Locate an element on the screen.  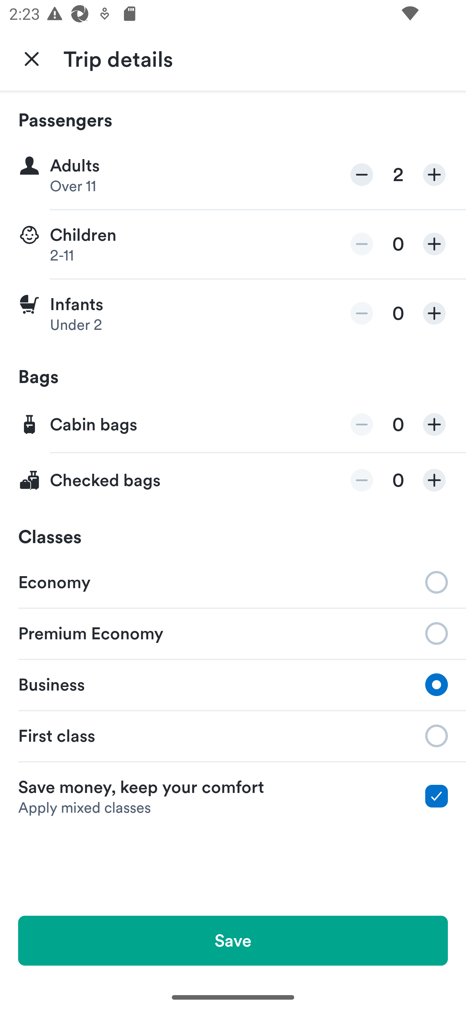
Add is located at coordinates (434, 313).